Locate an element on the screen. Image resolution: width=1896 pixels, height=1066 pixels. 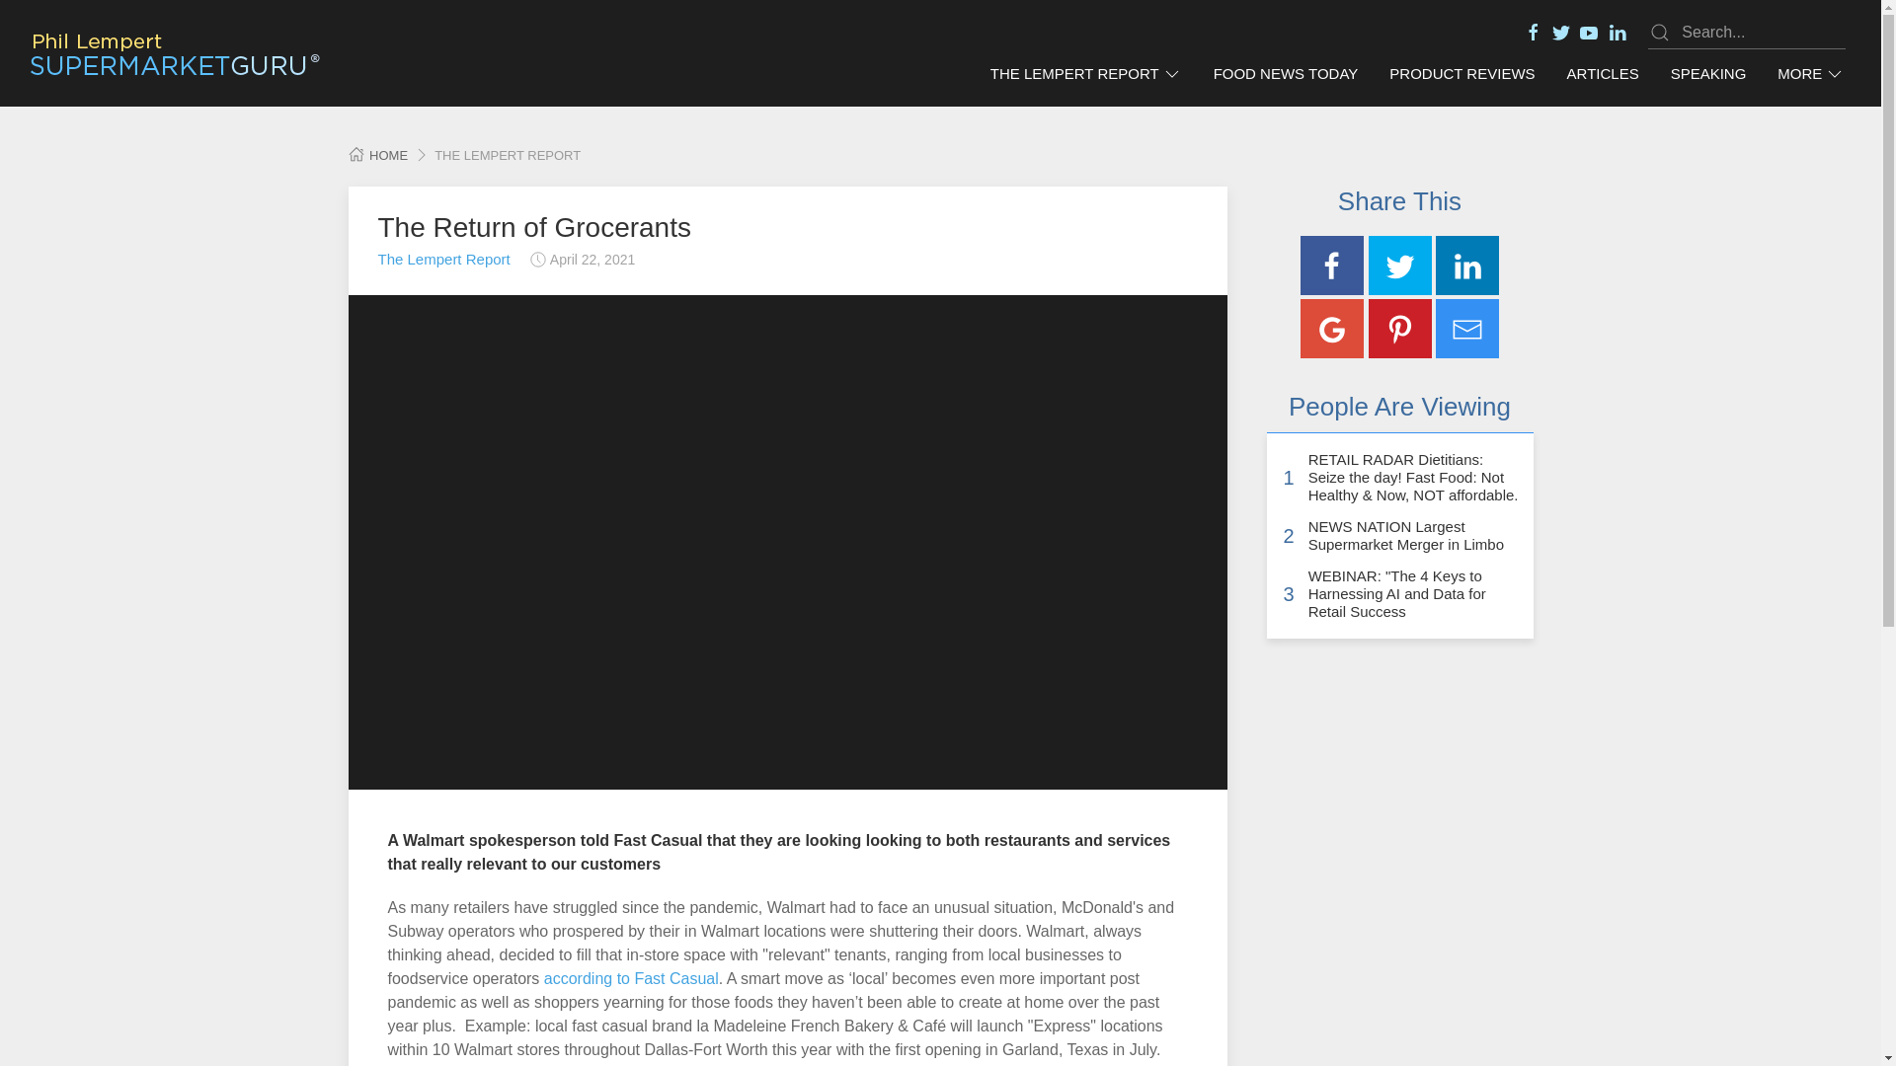
MORE is located at coordinates (1810, 74).